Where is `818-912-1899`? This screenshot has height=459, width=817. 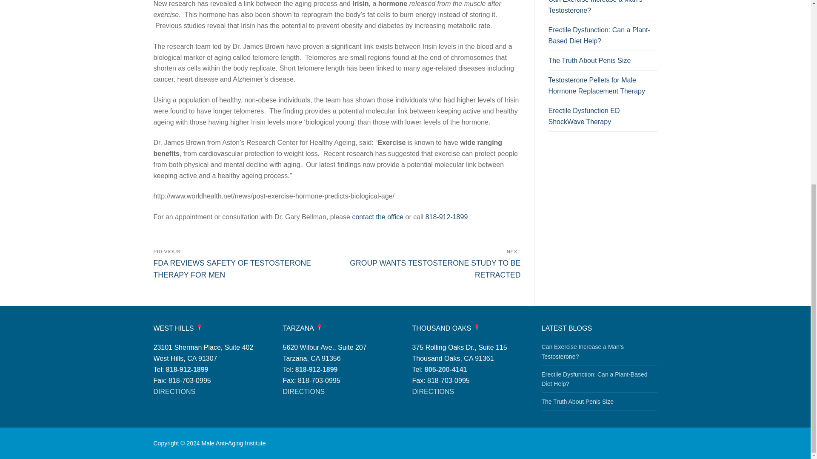
818-912-1899 is located at coordinates (317, 369).